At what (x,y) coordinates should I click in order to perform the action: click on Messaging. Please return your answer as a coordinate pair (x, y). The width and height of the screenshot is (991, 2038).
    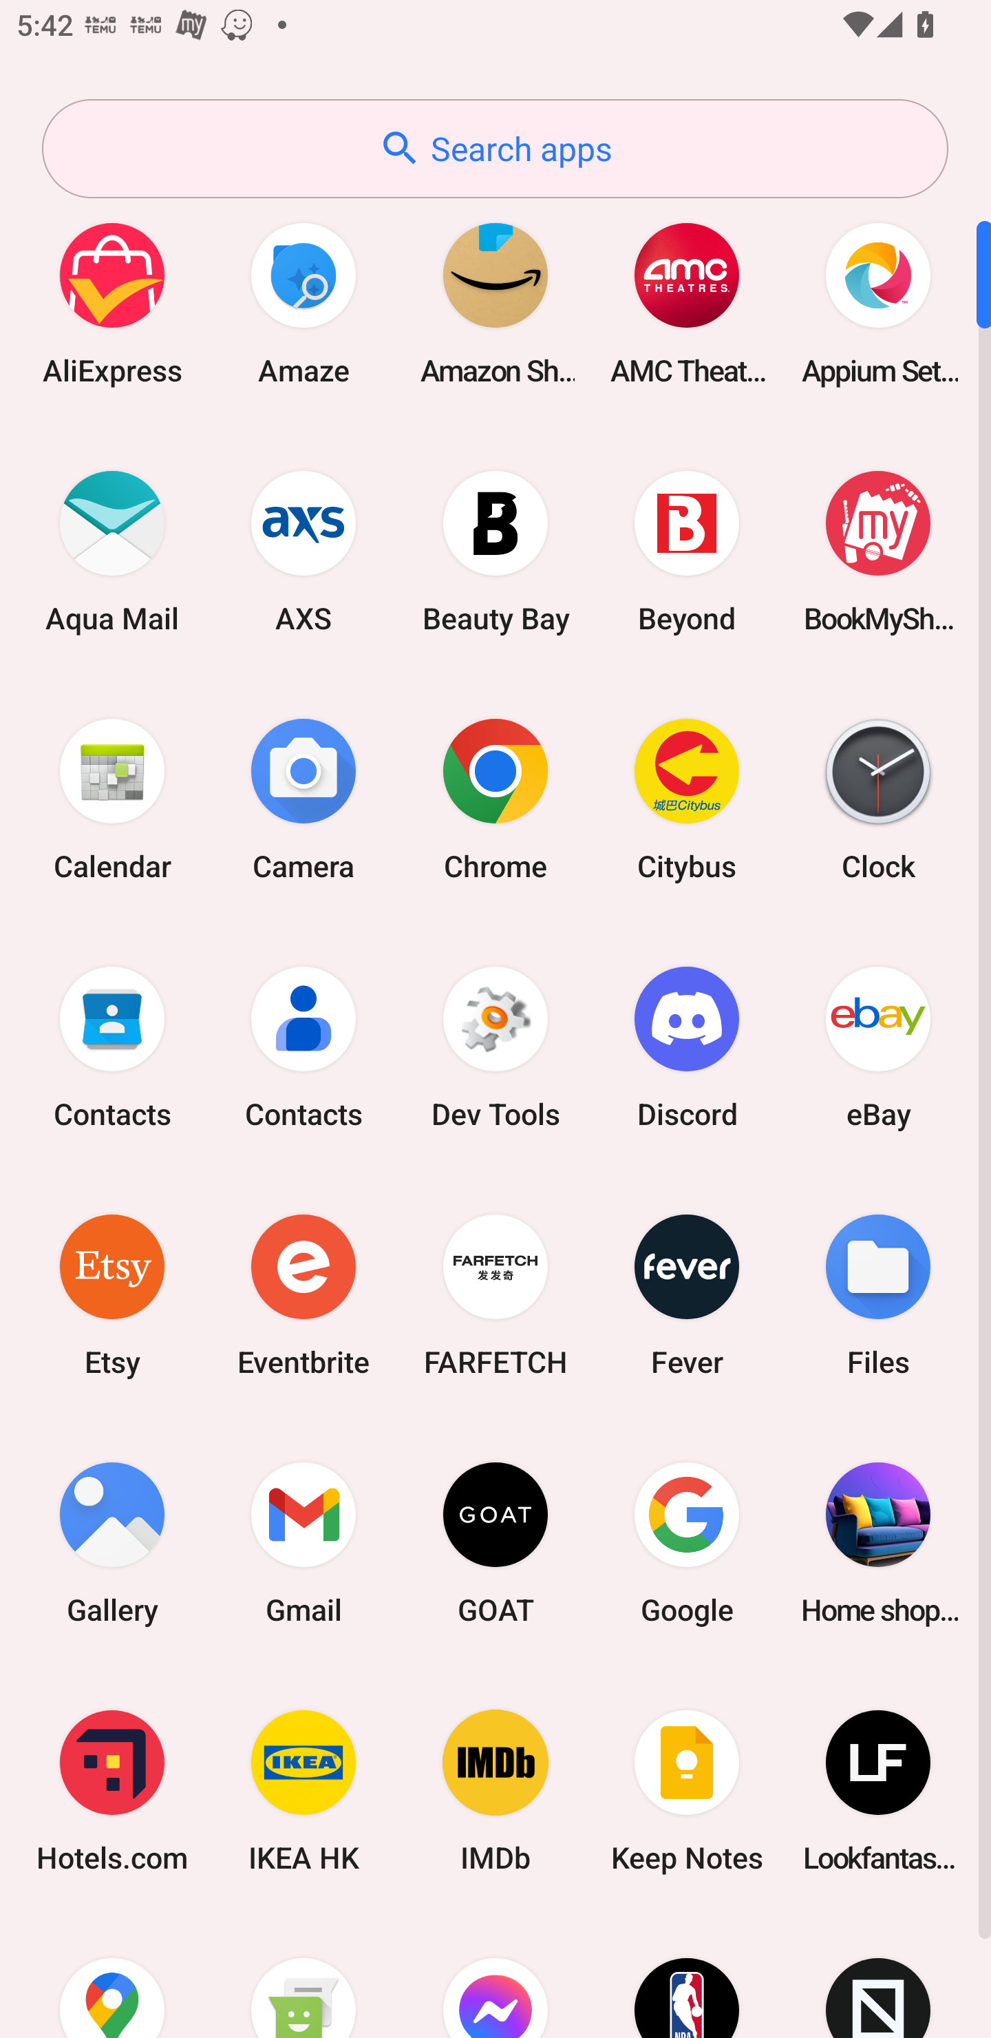
    Looking at the image, I should click on (303, 1977).